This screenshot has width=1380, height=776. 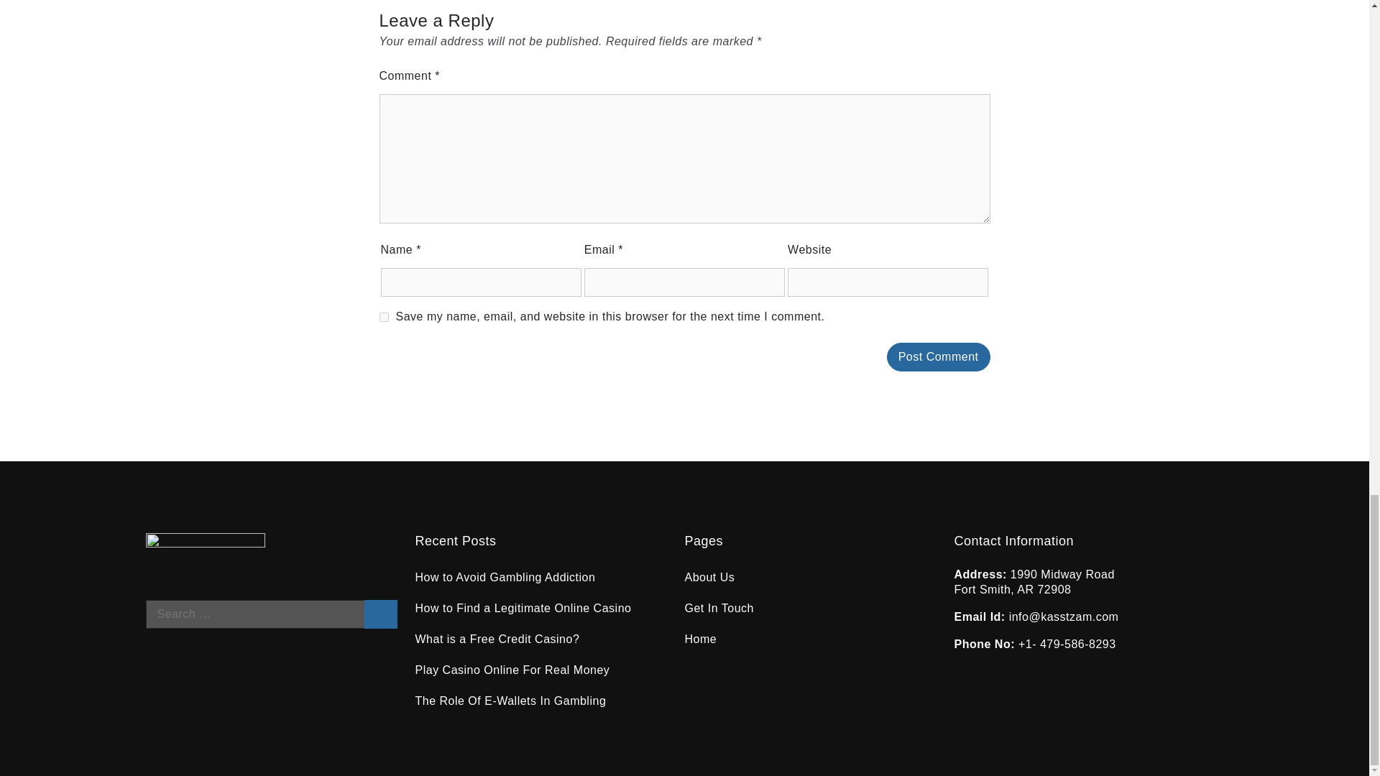 What do you see at coordinates (505, 577) in the screenshot?
I see `How to Avoid Gambling Addiction` at bounding box center [505, 577].